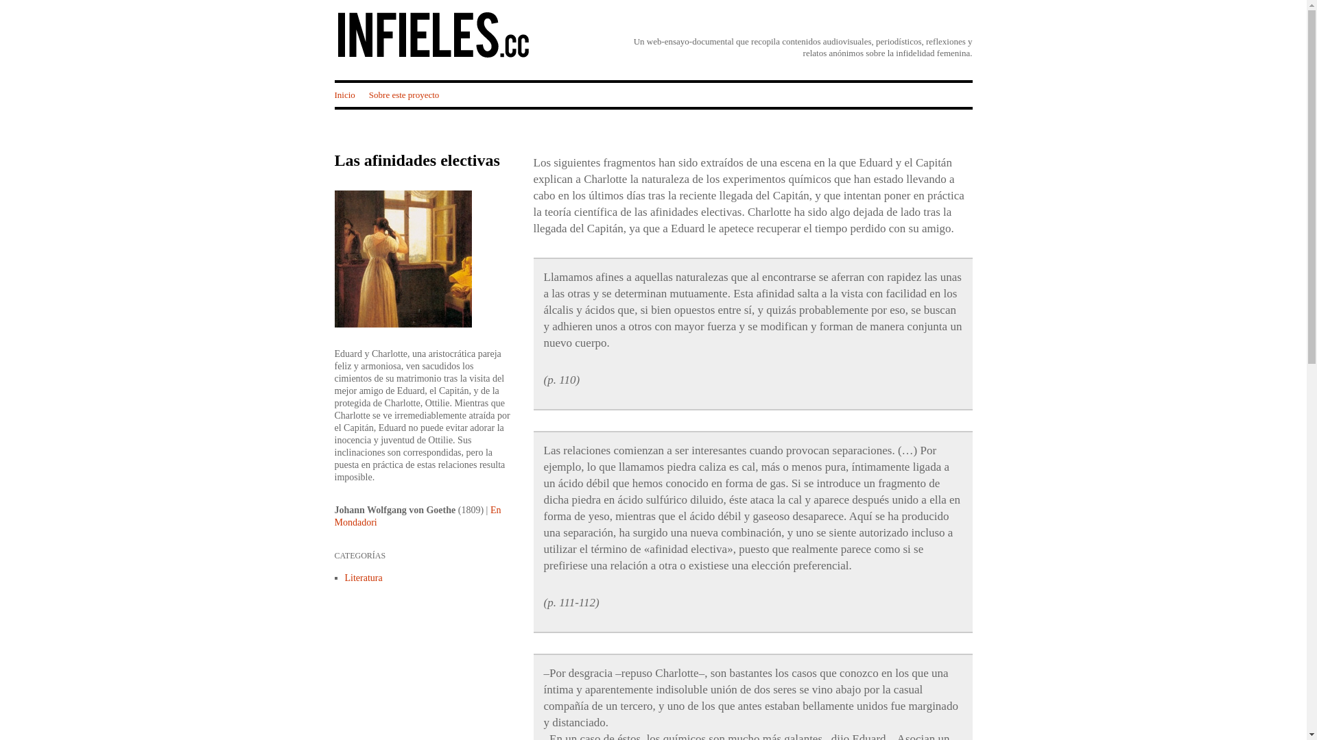  Describe the element at coordinates (405, 95) in the screenshot. I see `Sobre este proyecto` at that location.